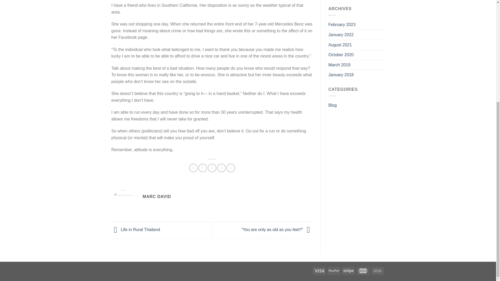  I want to click on Share on Facebook, so click(193, 168).